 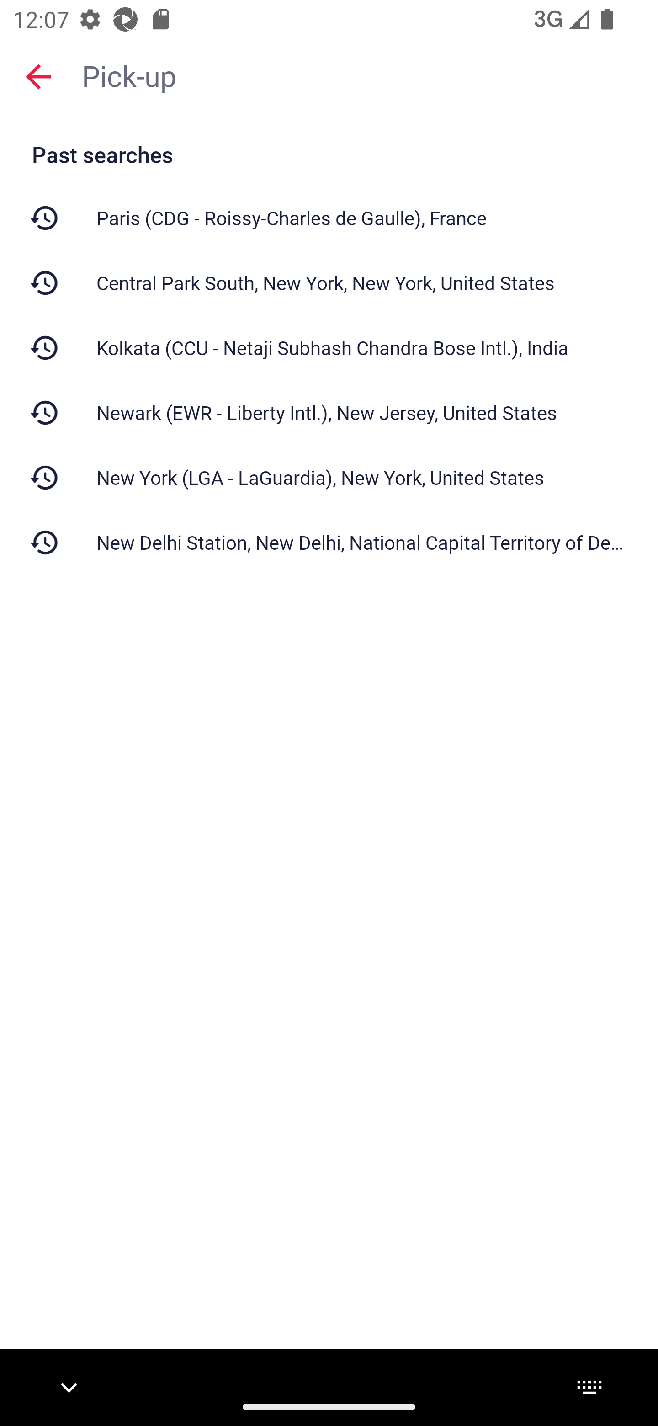 I want to click on Pick-up, , so click(x=361, y=75).